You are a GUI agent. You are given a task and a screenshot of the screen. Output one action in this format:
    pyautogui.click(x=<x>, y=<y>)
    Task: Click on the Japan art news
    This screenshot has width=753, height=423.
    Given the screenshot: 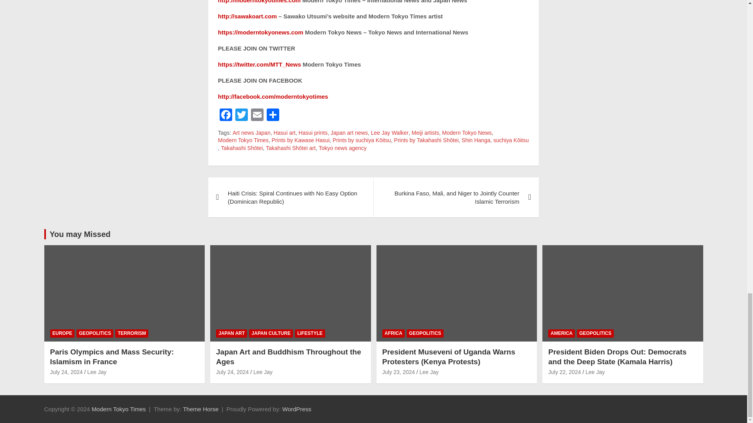 What is the action you would take?
    pyautogui.click(x=349, y=133)
    